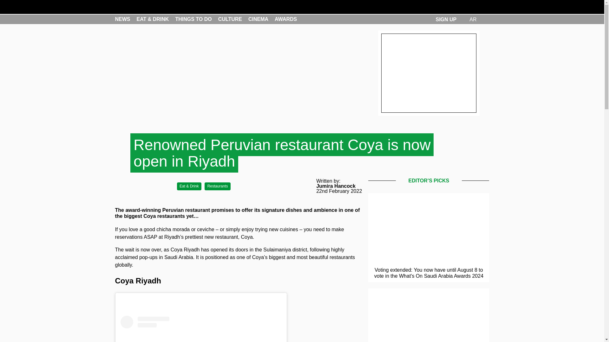 This screenshot has height=342, width=609. I want to click on NEWS, so click(122, 19).